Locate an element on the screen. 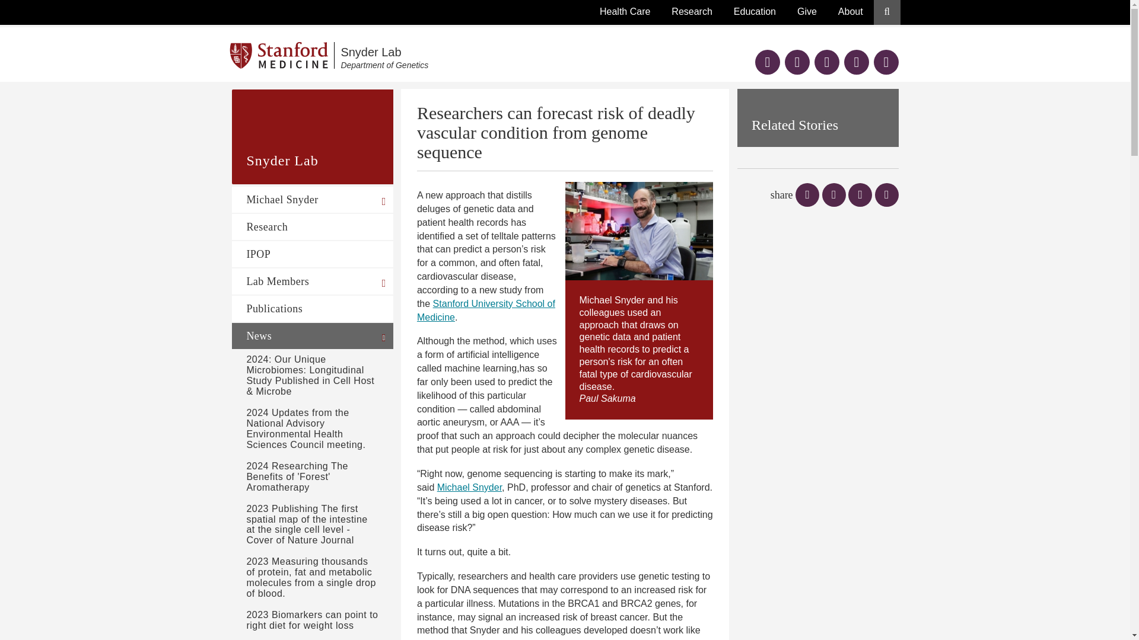 The width and height of the screenshot is (1139, 640). Share via Email is located at coordinates (886, 63).